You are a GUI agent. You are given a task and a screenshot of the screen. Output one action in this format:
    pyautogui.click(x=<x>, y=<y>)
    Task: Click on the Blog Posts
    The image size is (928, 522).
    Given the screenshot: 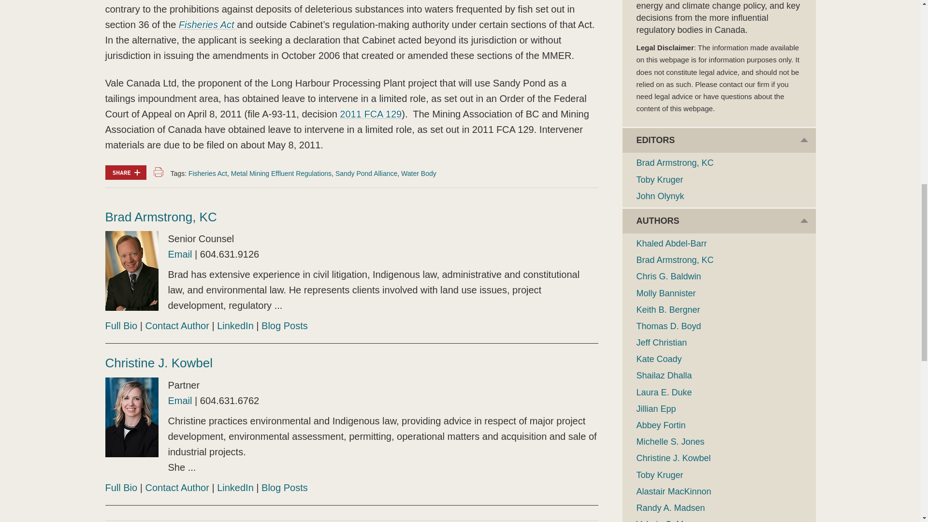 What is the action you would take?
    pyautogui.click(x=285, y=326)
    